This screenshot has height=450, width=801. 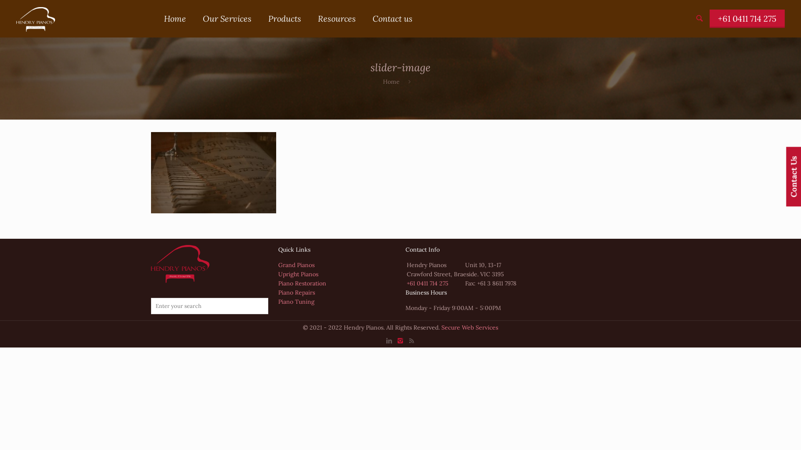 I want to click on Piano Restoration, so click(x=302, y=283).